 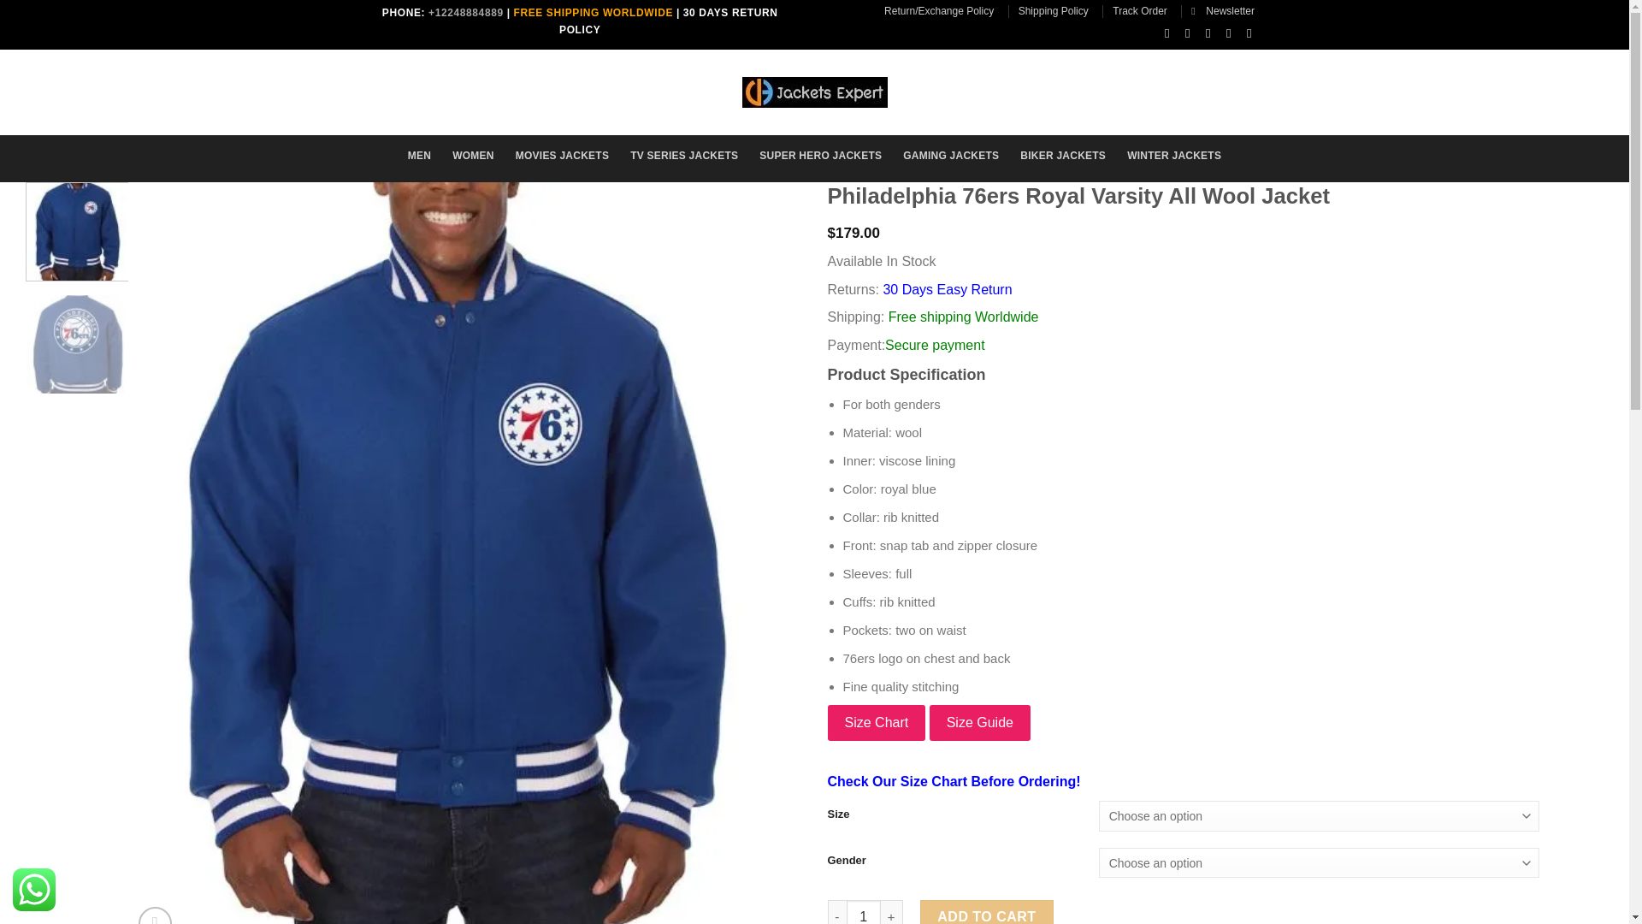 What do you see at coordinates (951, 156) in the screenshot?
I see `GAMING JACKETS` at bounding box center [951, 156].